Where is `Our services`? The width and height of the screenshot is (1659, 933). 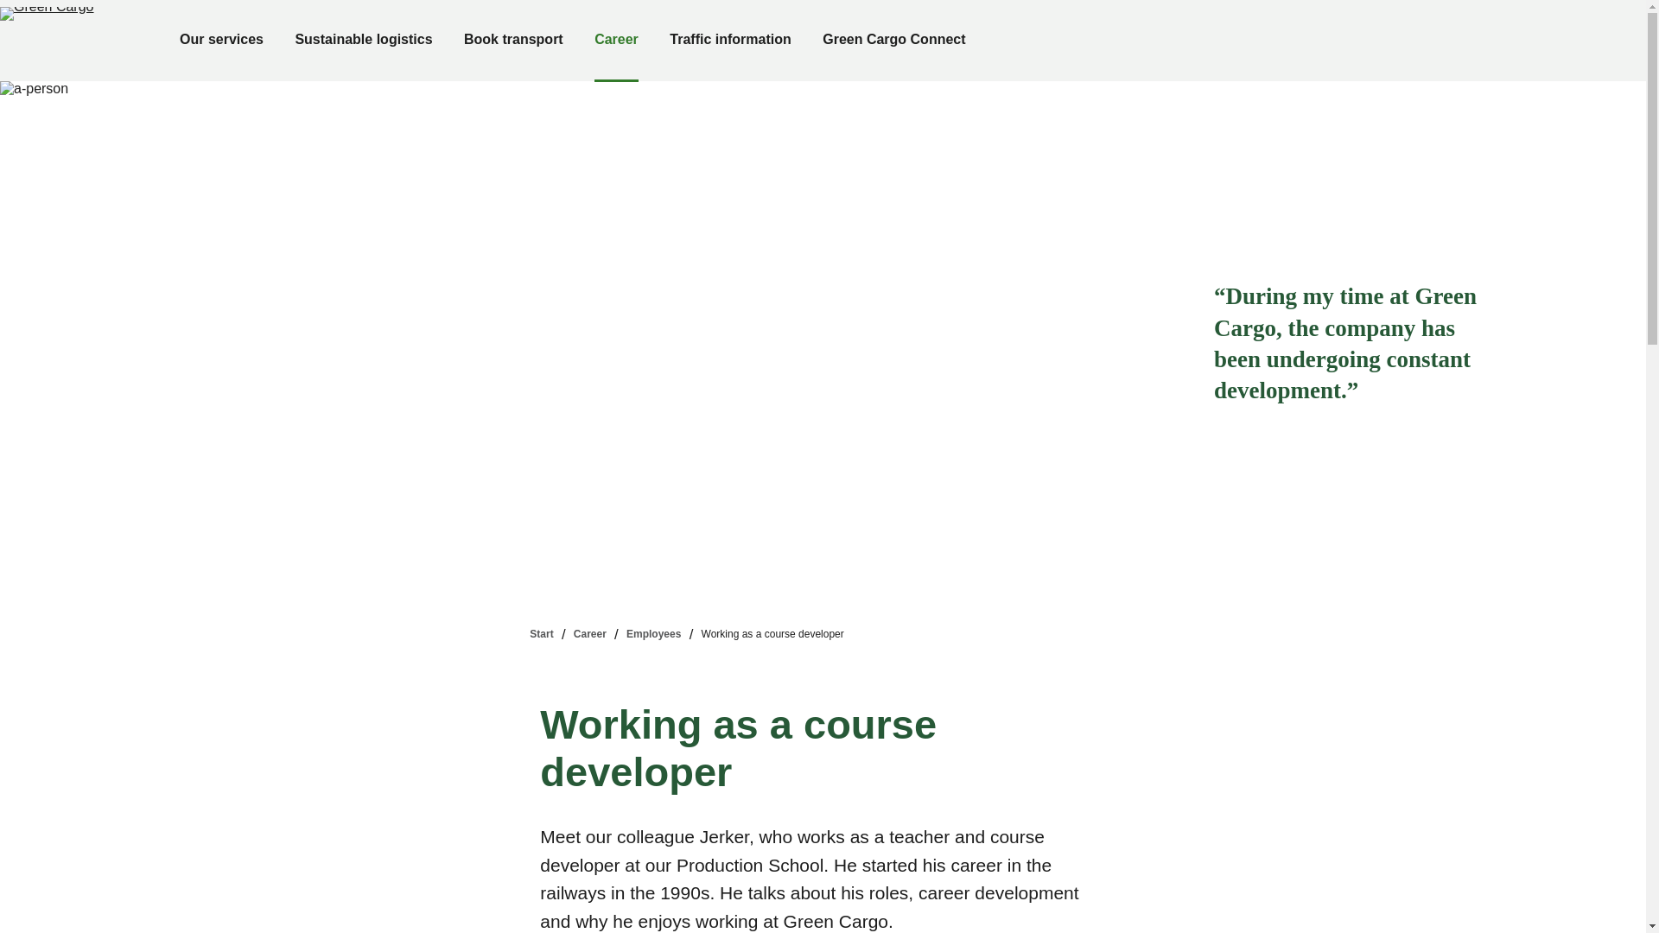
Our services is located at coordinates (221, 41).